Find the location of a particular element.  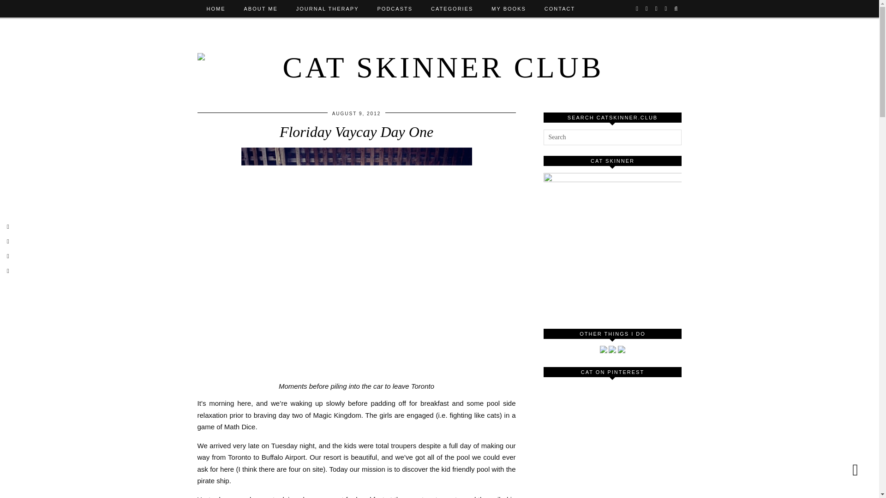

MY BOOKS is located at coordinates (509, 8).